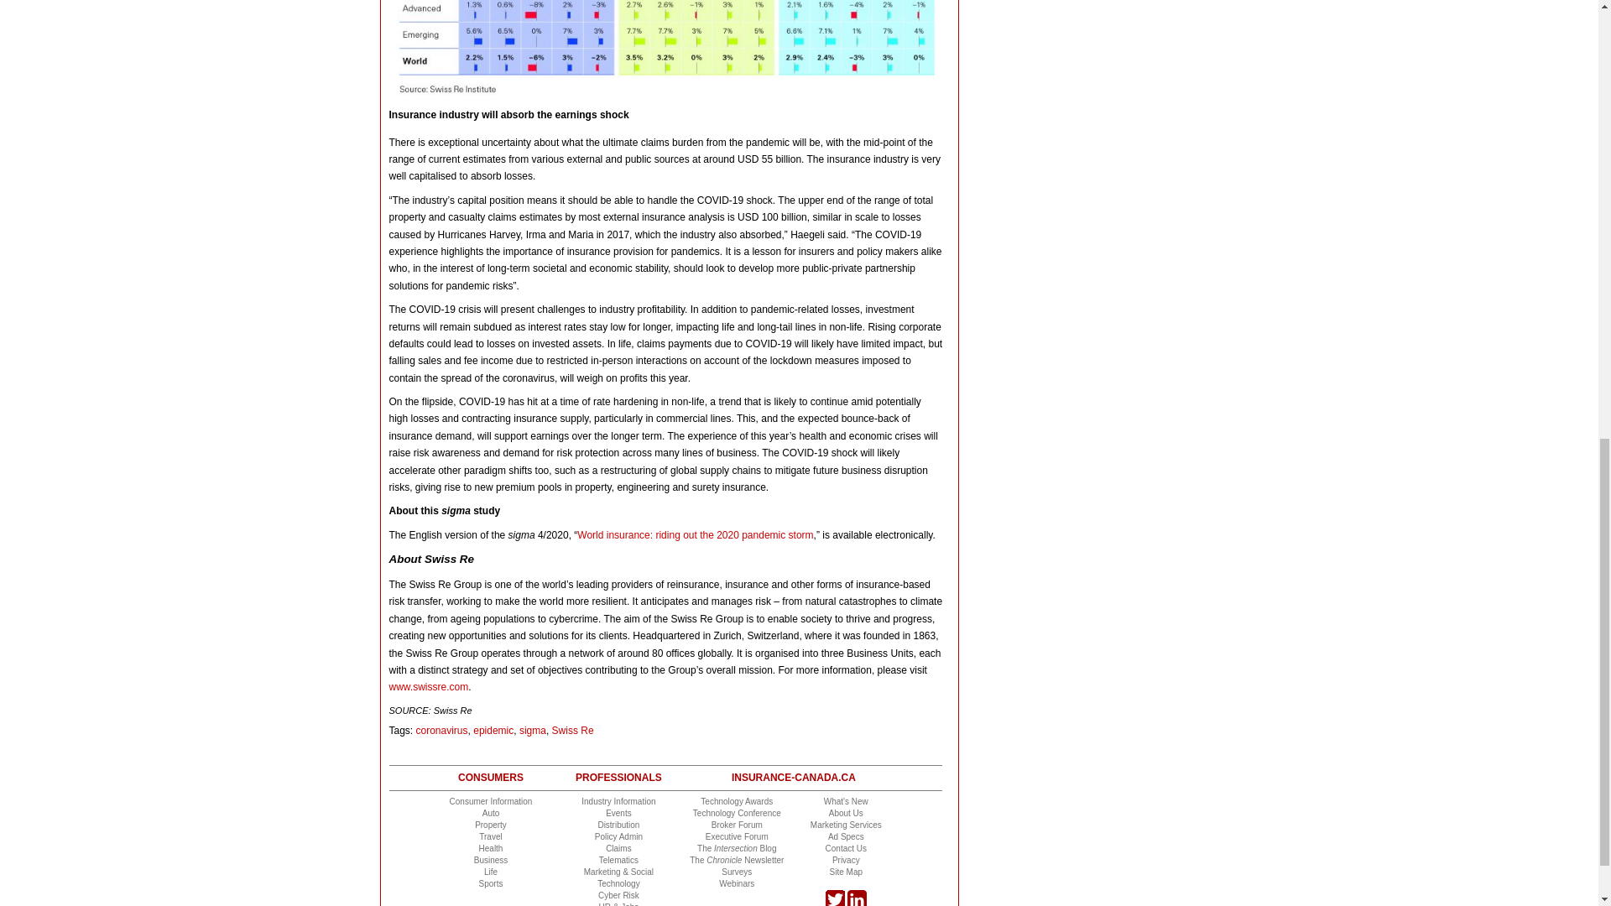 The width and height of the screenshot is (1611, 906). Describe the element at coordinates (490, 883) in the screenshot. I see `Sports Insurance News, Information and Providers` at that location.